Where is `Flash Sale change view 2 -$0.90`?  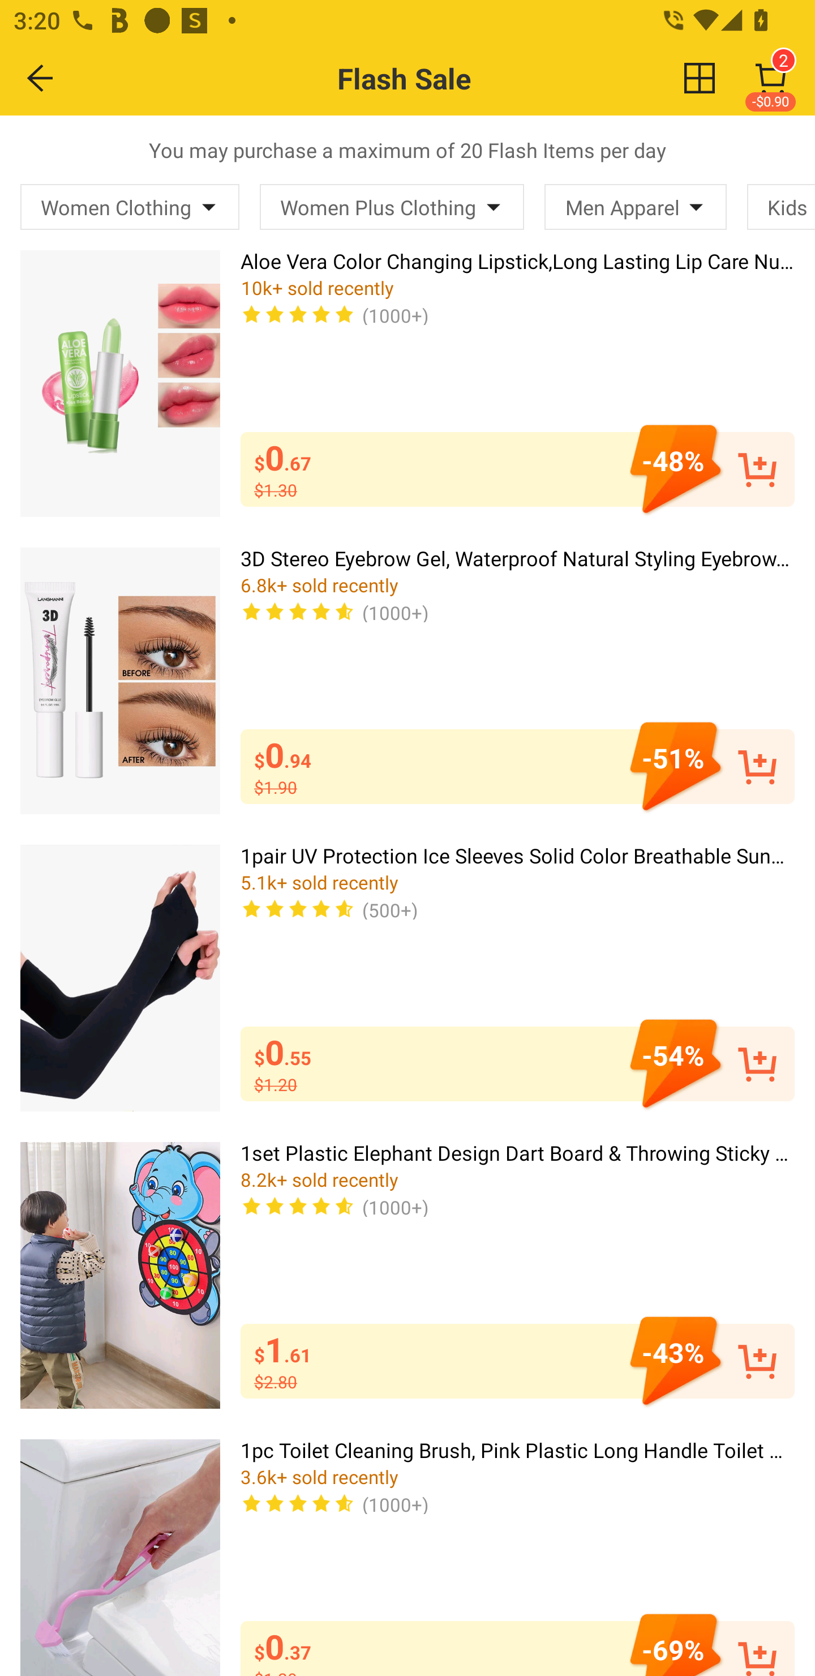 Flash Sale change view 2 -$0.90 is located at coordinates (448, 78).